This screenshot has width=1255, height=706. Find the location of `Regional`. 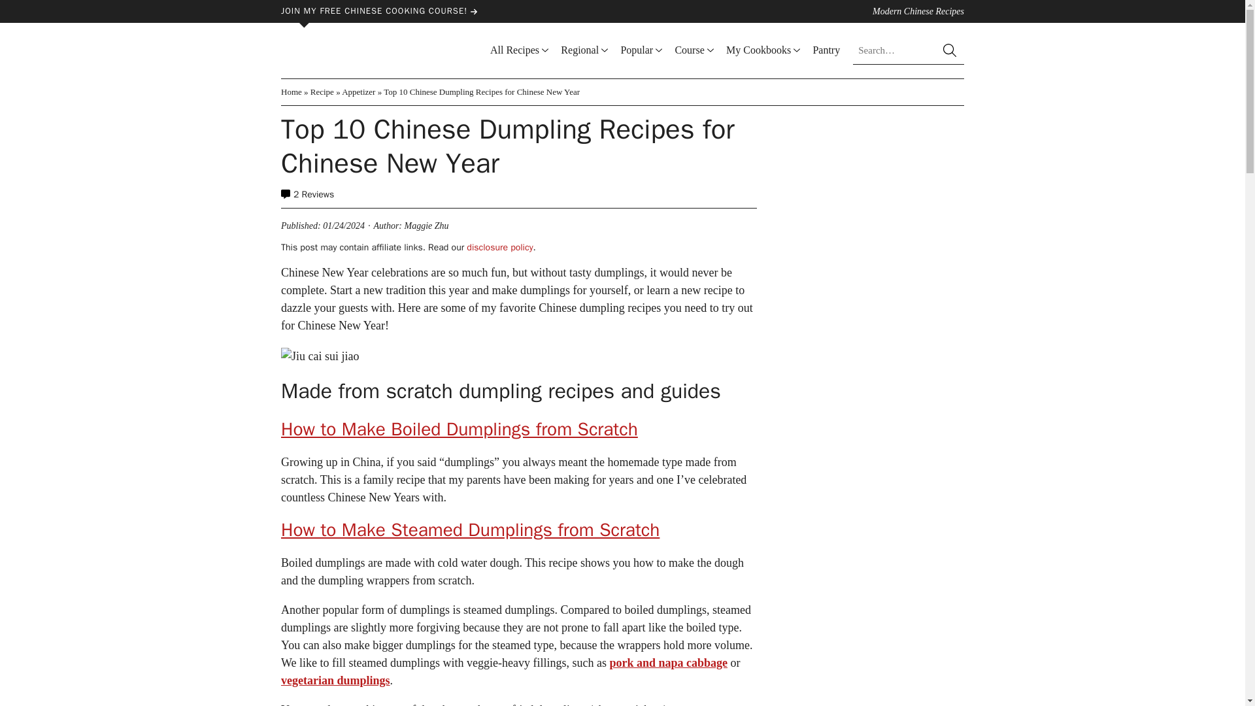

Regional is located at coordinates (579, 50).